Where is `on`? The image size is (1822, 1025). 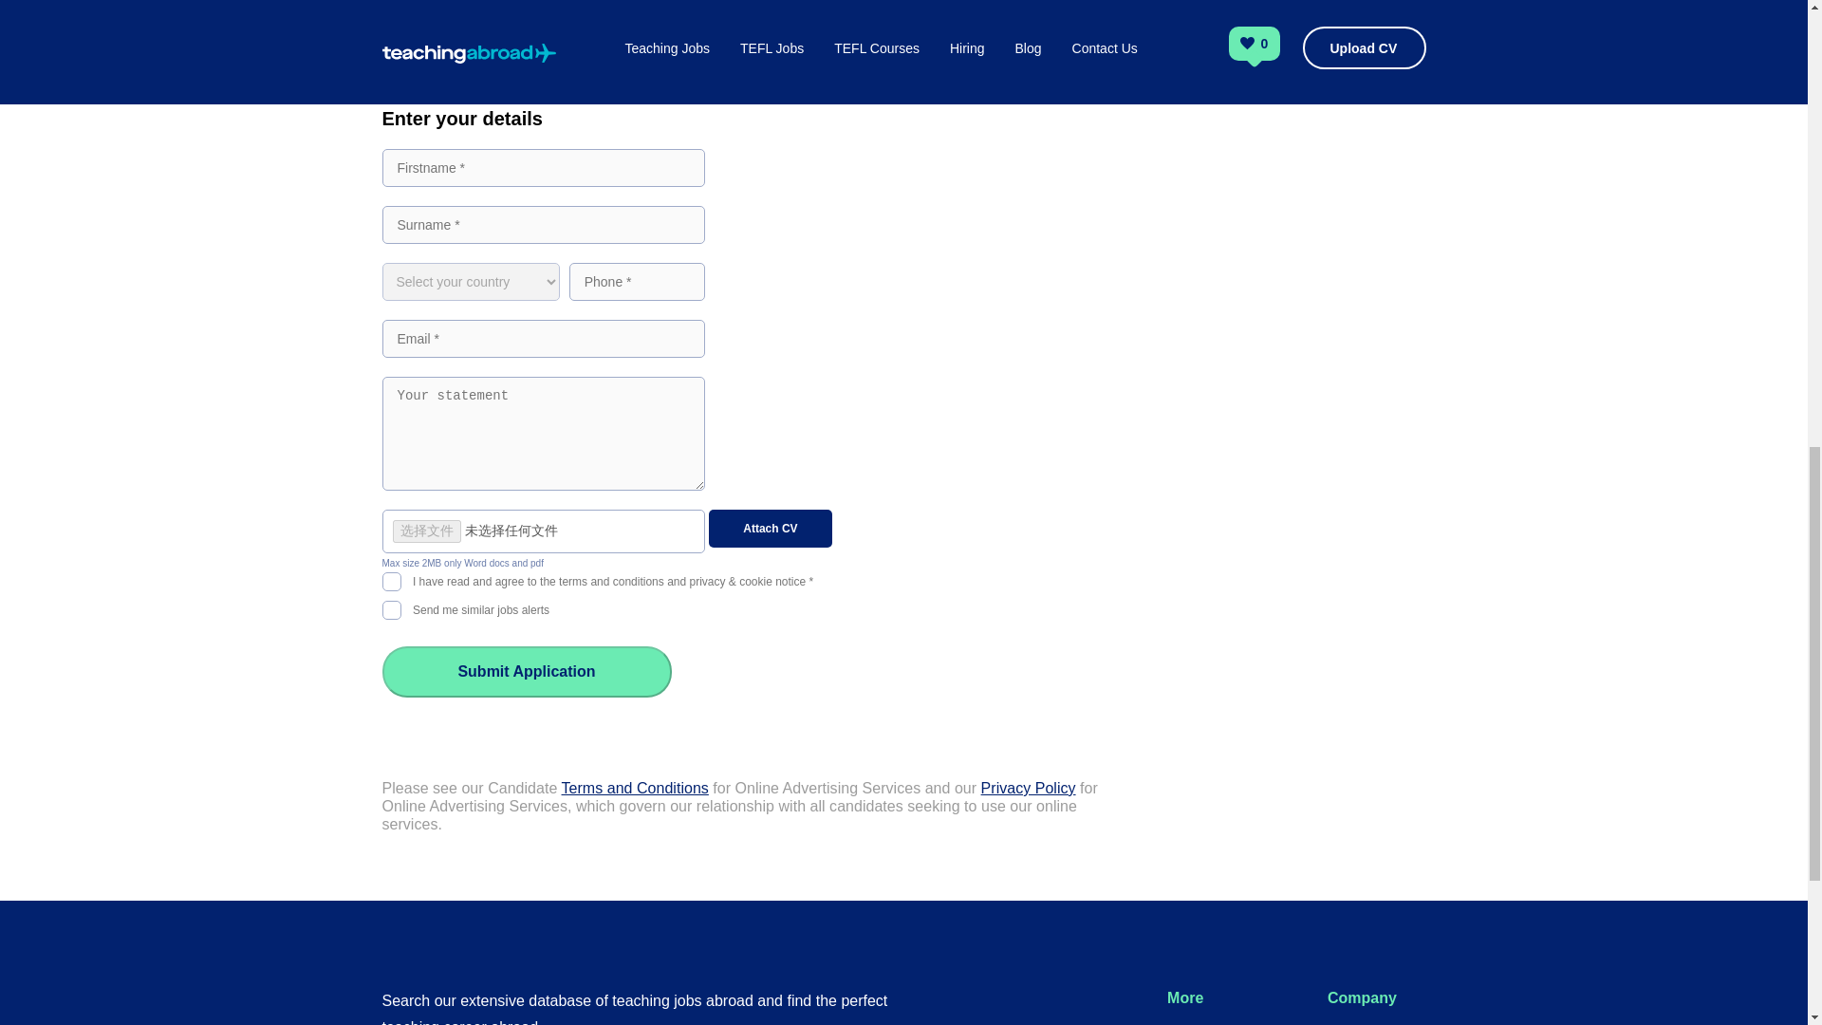 on is located at coordinates (391, 579).